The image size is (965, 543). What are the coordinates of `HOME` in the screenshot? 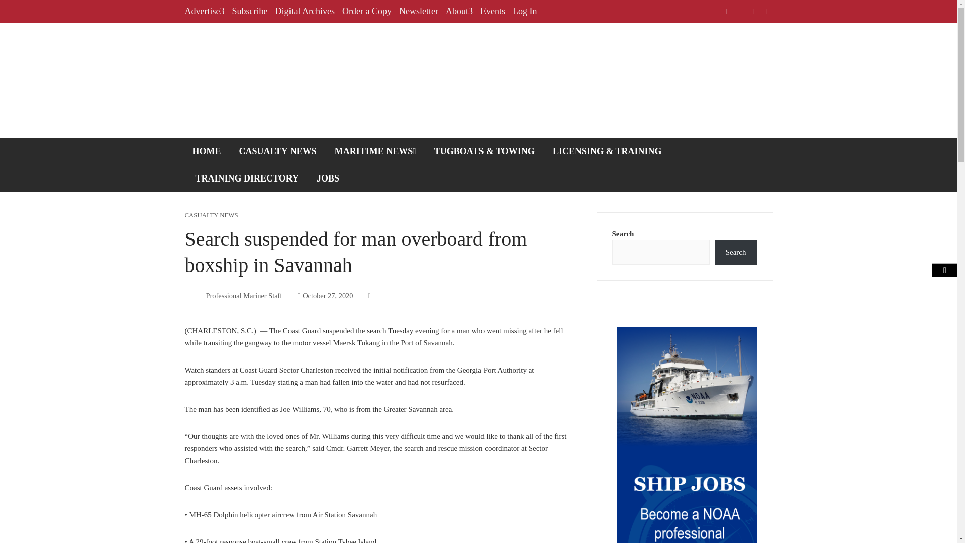 It's located at (207, 151).